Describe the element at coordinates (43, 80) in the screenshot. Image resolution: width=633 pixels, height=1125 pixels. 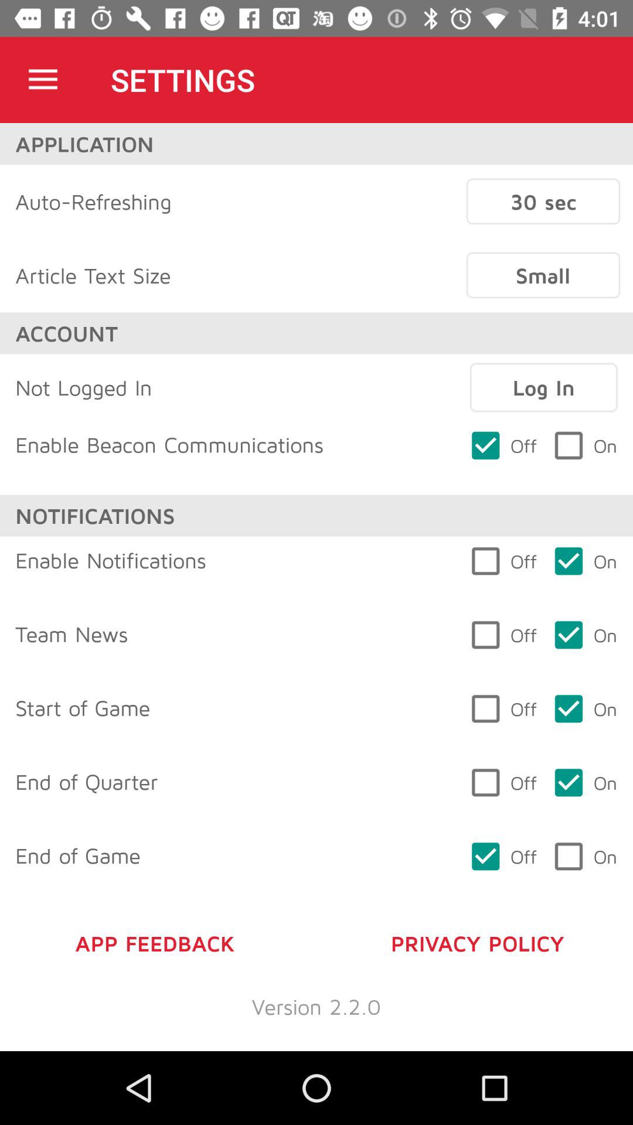
I see `open icon above the application icon` at that location.